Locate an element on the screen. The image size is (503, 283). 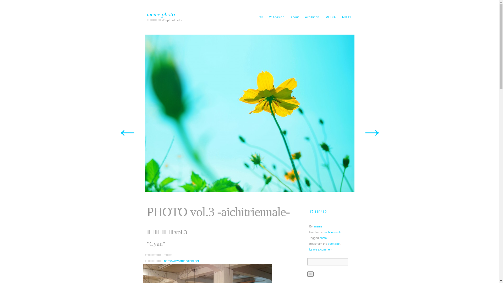
meme photo is located at coordinates (183, 14).